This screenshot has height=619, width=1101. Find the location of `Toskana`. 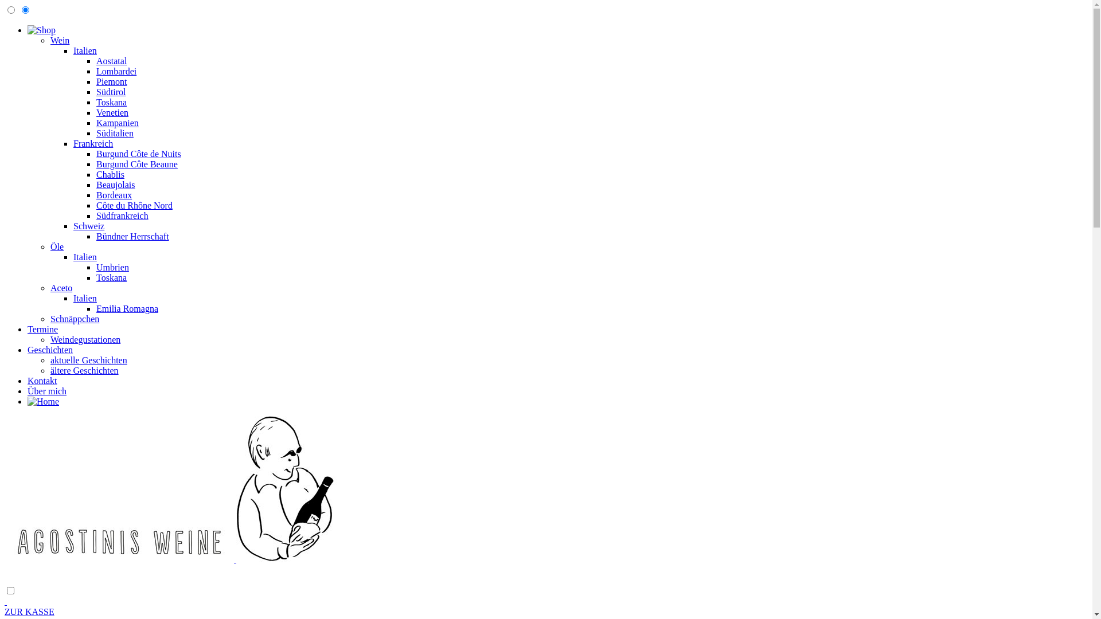

Toskana is located at coordinates (111, 102).